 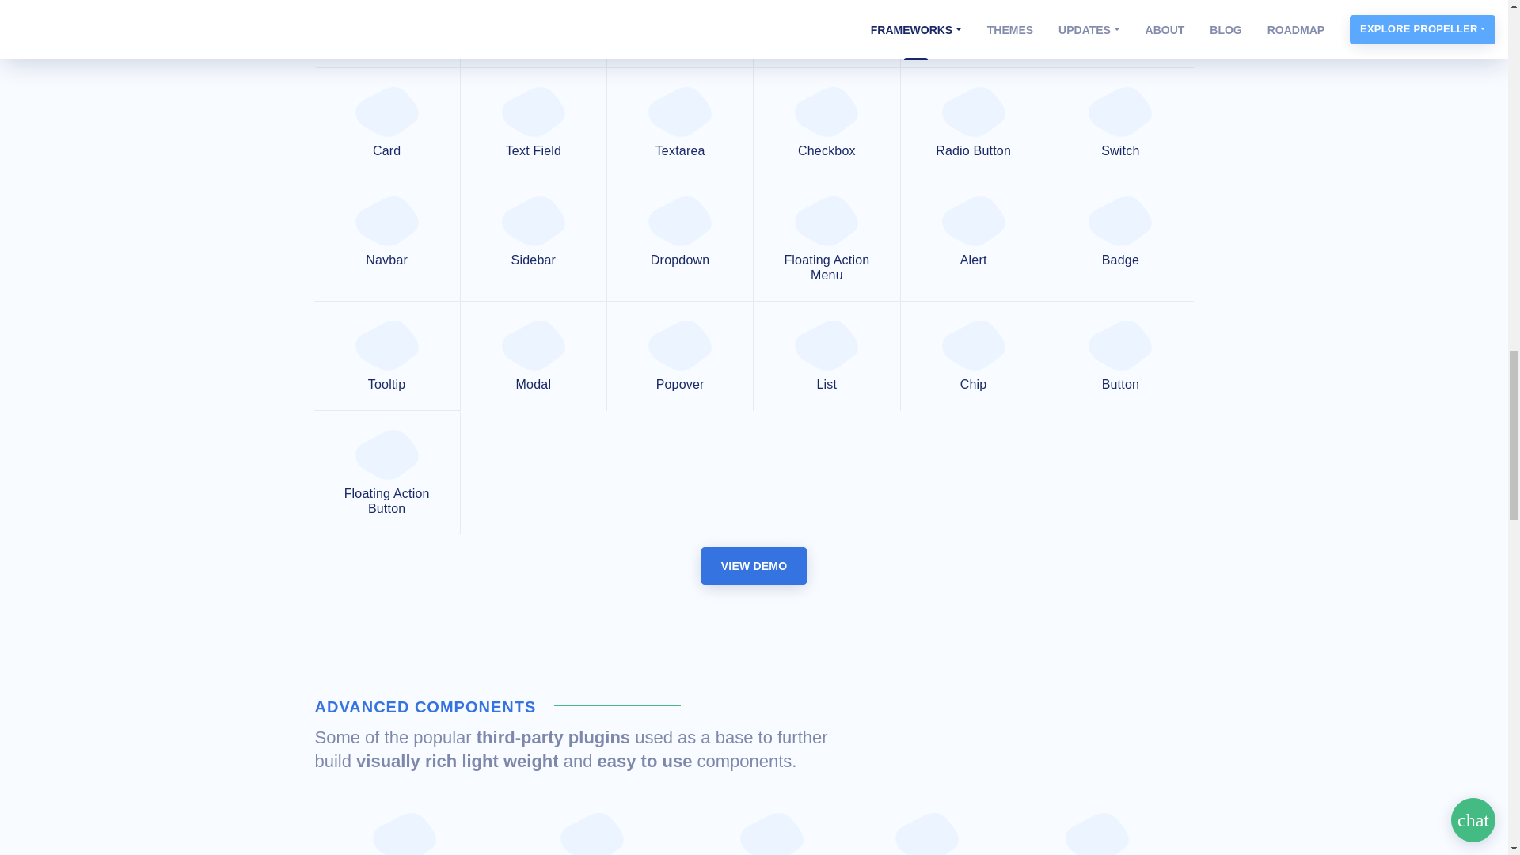 What do you see at coordinates (680, 122) in the screenshot?
I see `Textarea` at bounding box center [680, 122].